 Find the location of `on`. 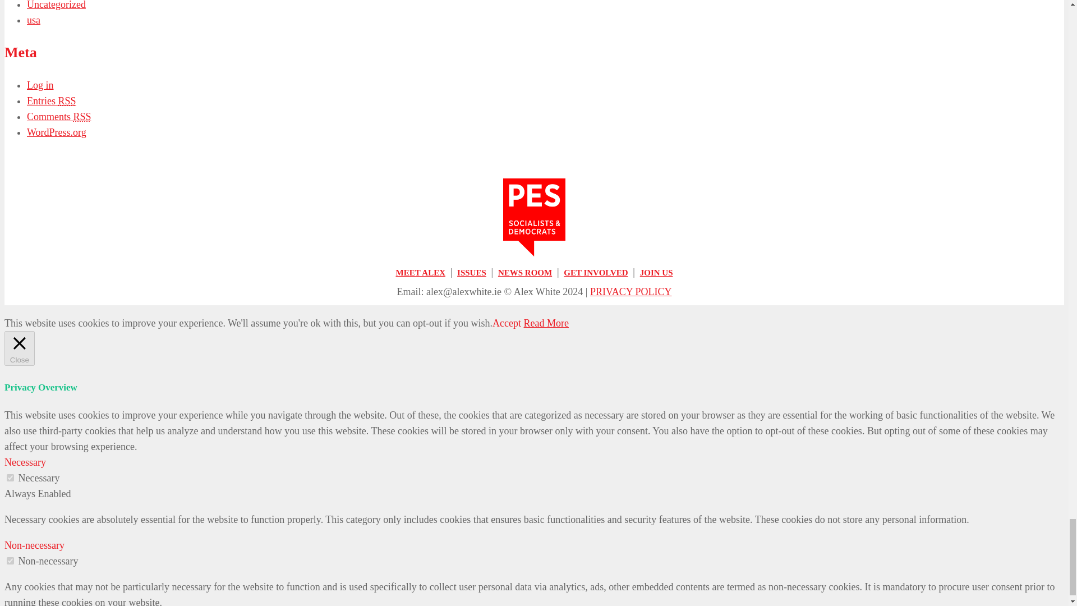

on is located at coordinates (10, 477).